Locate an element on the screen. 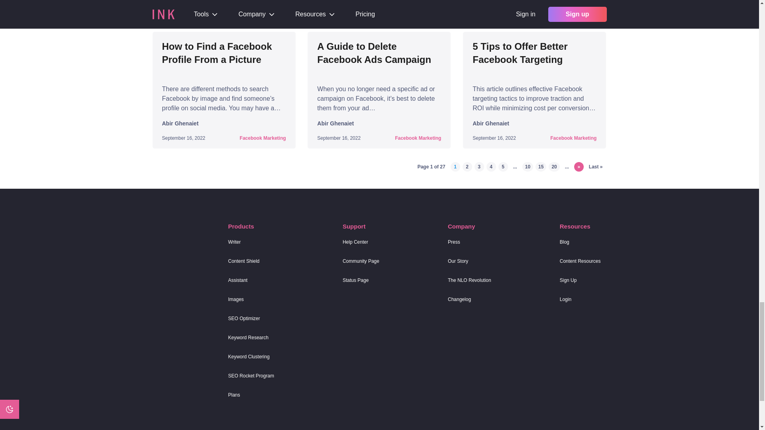  Page 2 is located at coordinates (467, 166).